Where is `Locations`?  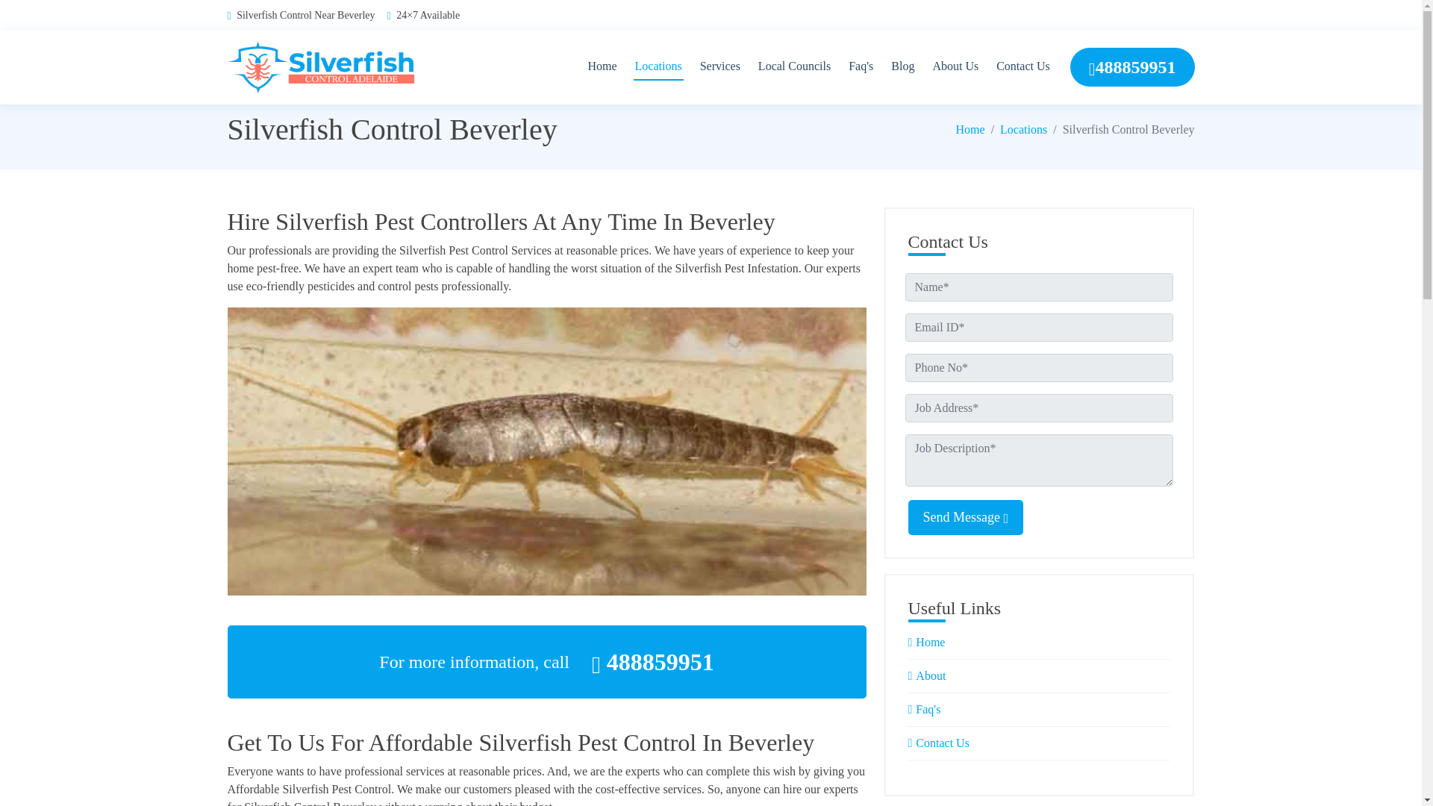
Locations is located at coordinates (1024, 130).